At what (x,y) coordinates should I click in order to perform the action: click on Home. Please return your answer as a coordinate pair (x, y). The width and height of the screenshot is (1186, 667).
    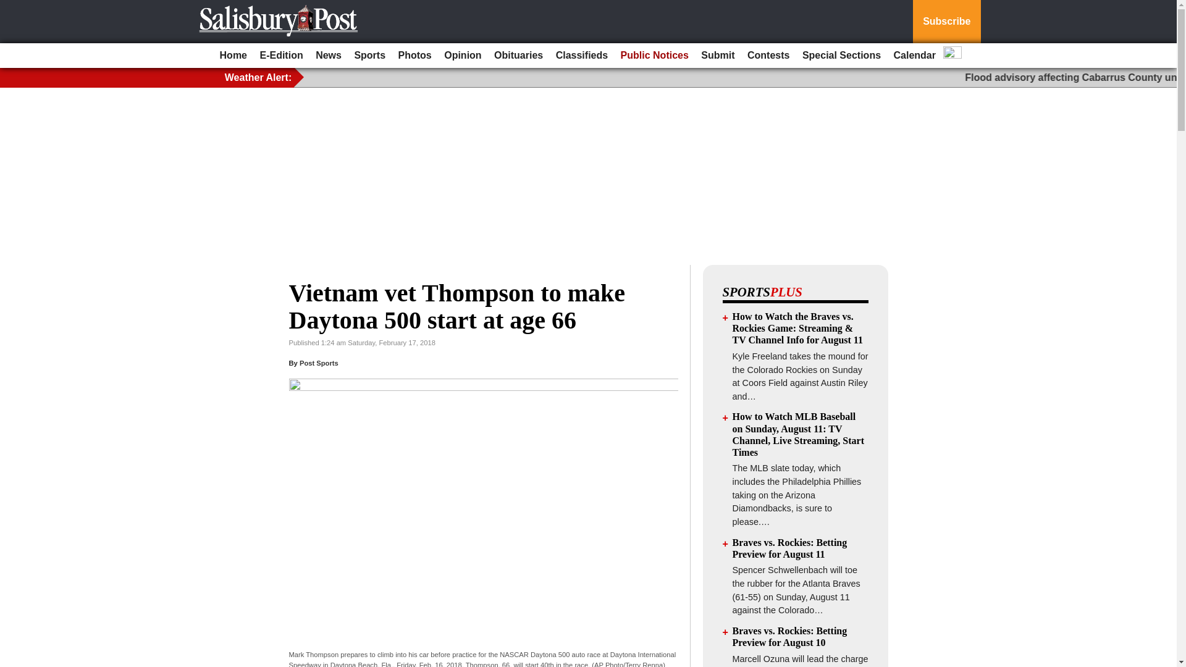
    Looking at the image, I should click on (233, 56).